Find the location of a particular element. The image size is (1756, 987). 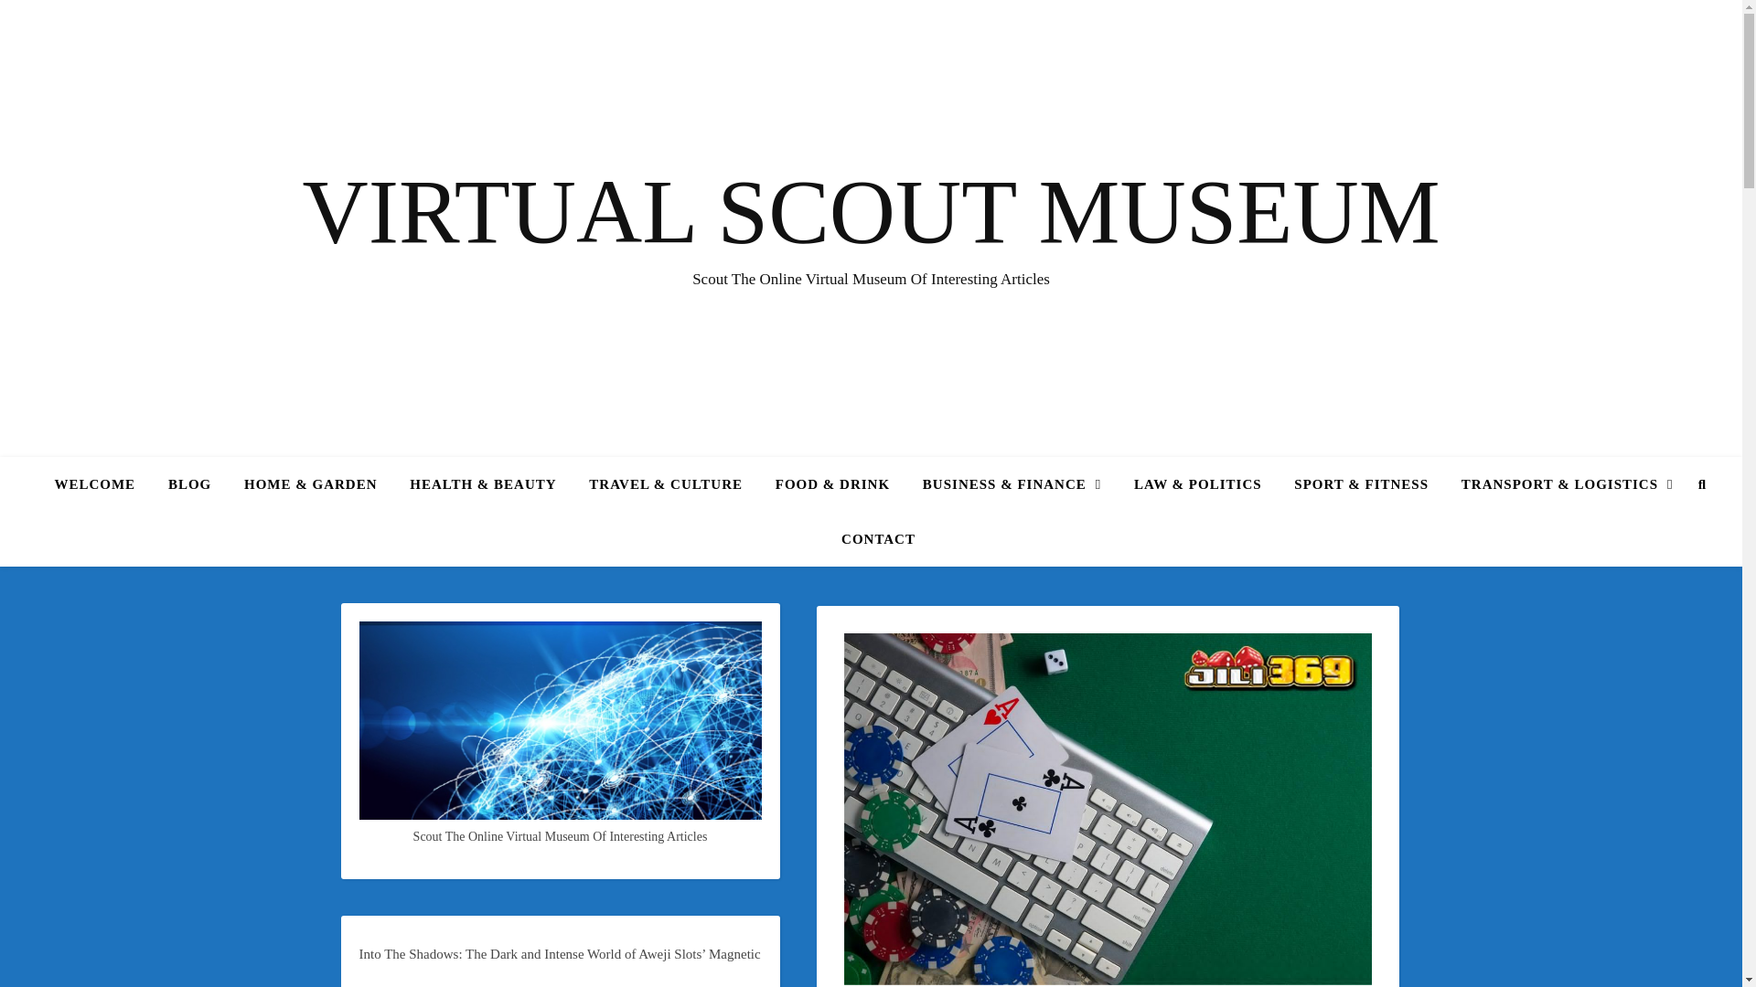

WELCOME is located at coordinates (102, 484).